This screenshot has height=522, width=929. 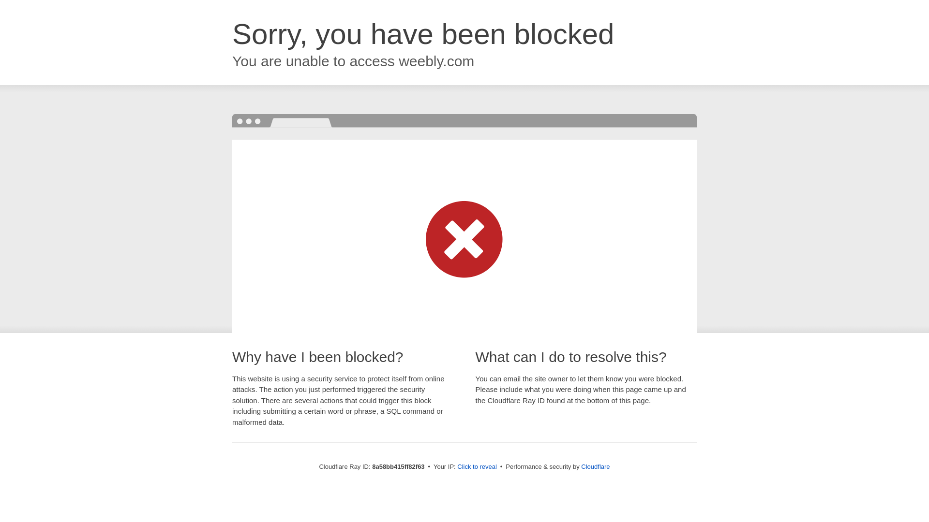 I want to click on Click to reveal, so click(x=477, y=467).